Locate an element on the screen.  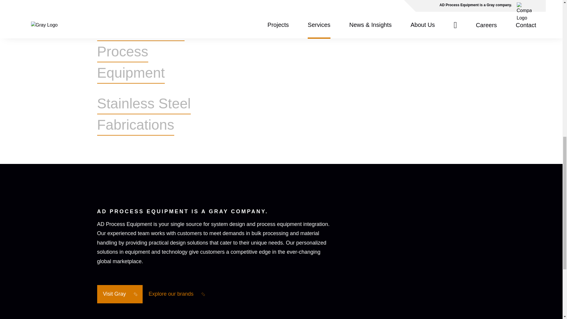
Visit Gray is located at coordinates (119, 294).